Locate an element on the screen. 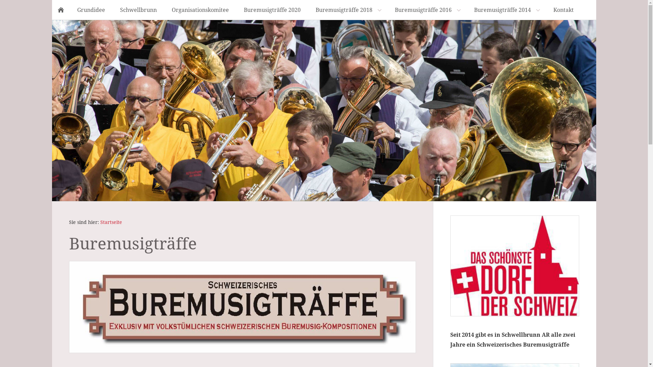 The image size is (653, 367). Kontakt is located at coordinates (563, 10).